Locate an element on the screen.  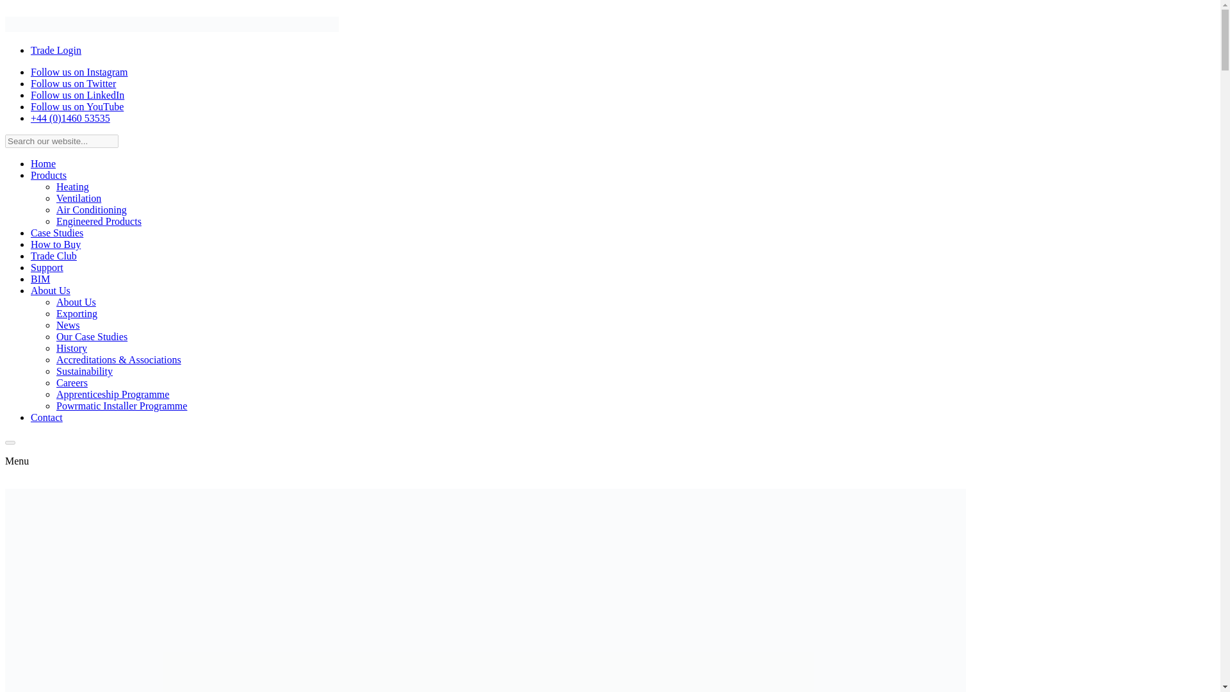
Careers is located at coordinates (72, 382).